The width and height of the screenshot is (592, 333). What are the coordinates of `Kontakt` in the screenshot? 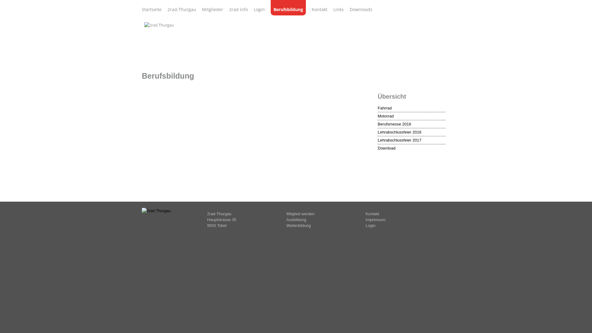 It's located at (372, 214).